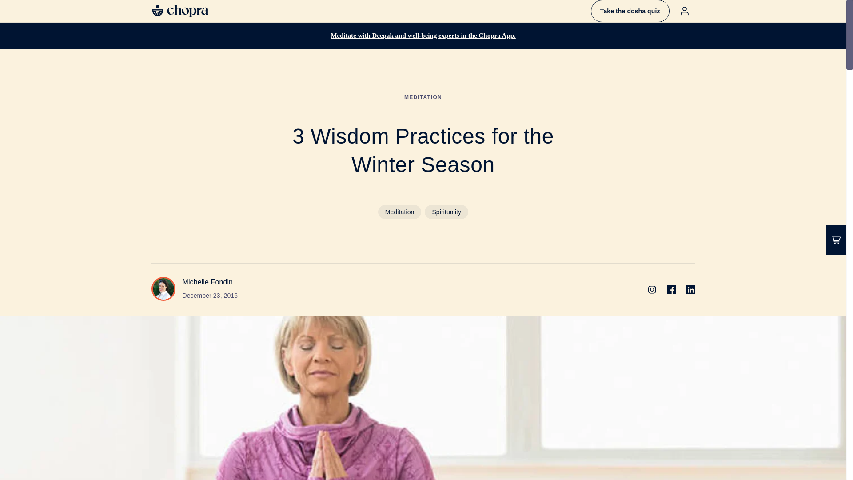  Describe the element at coordinates (446, 212) in the screenshot. I see `Spirituality` at that location.